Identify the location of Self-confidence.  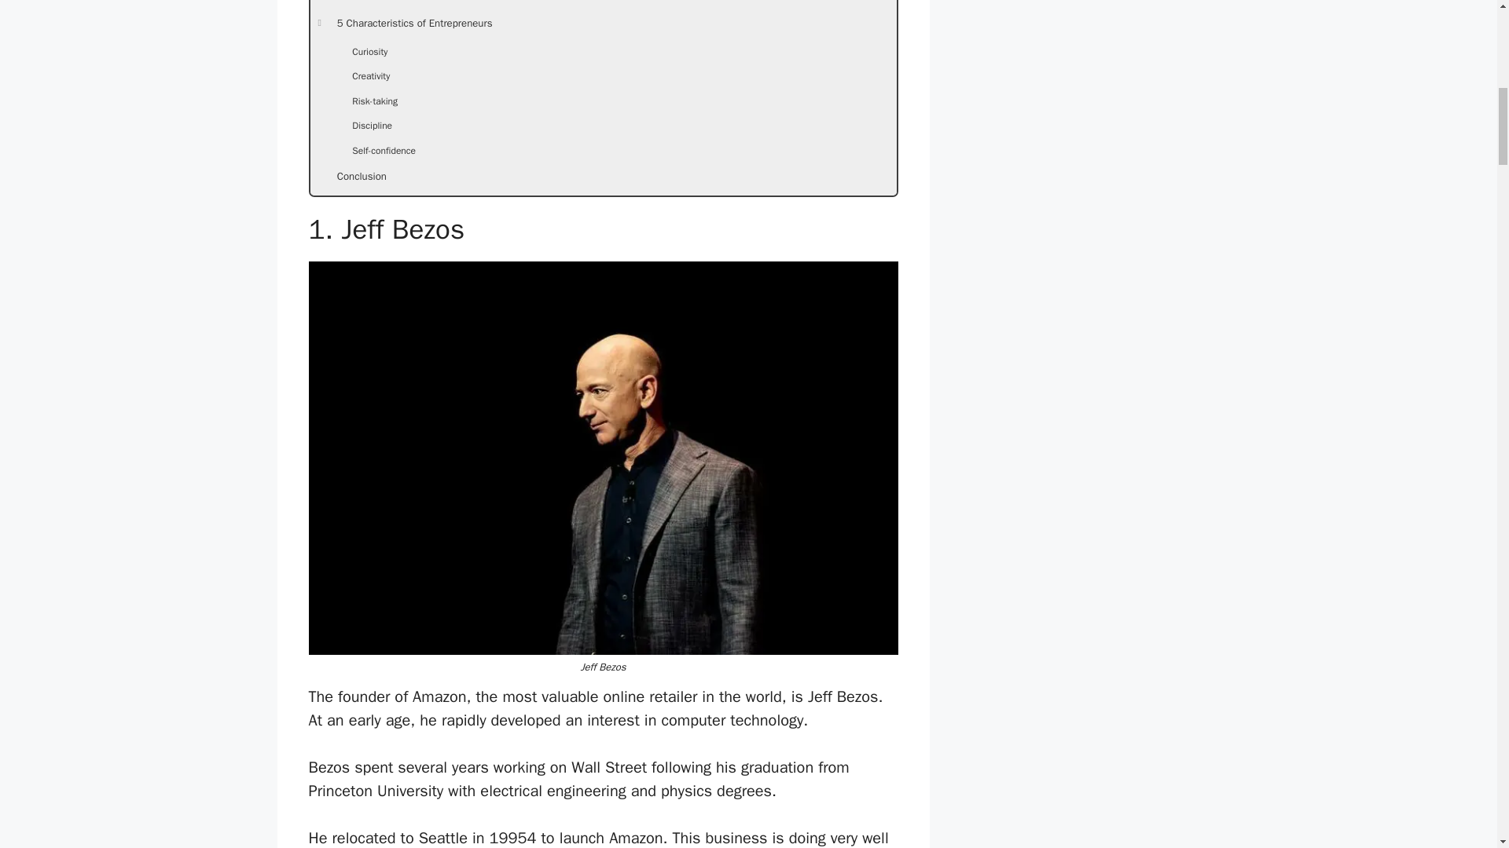
(602, 154).